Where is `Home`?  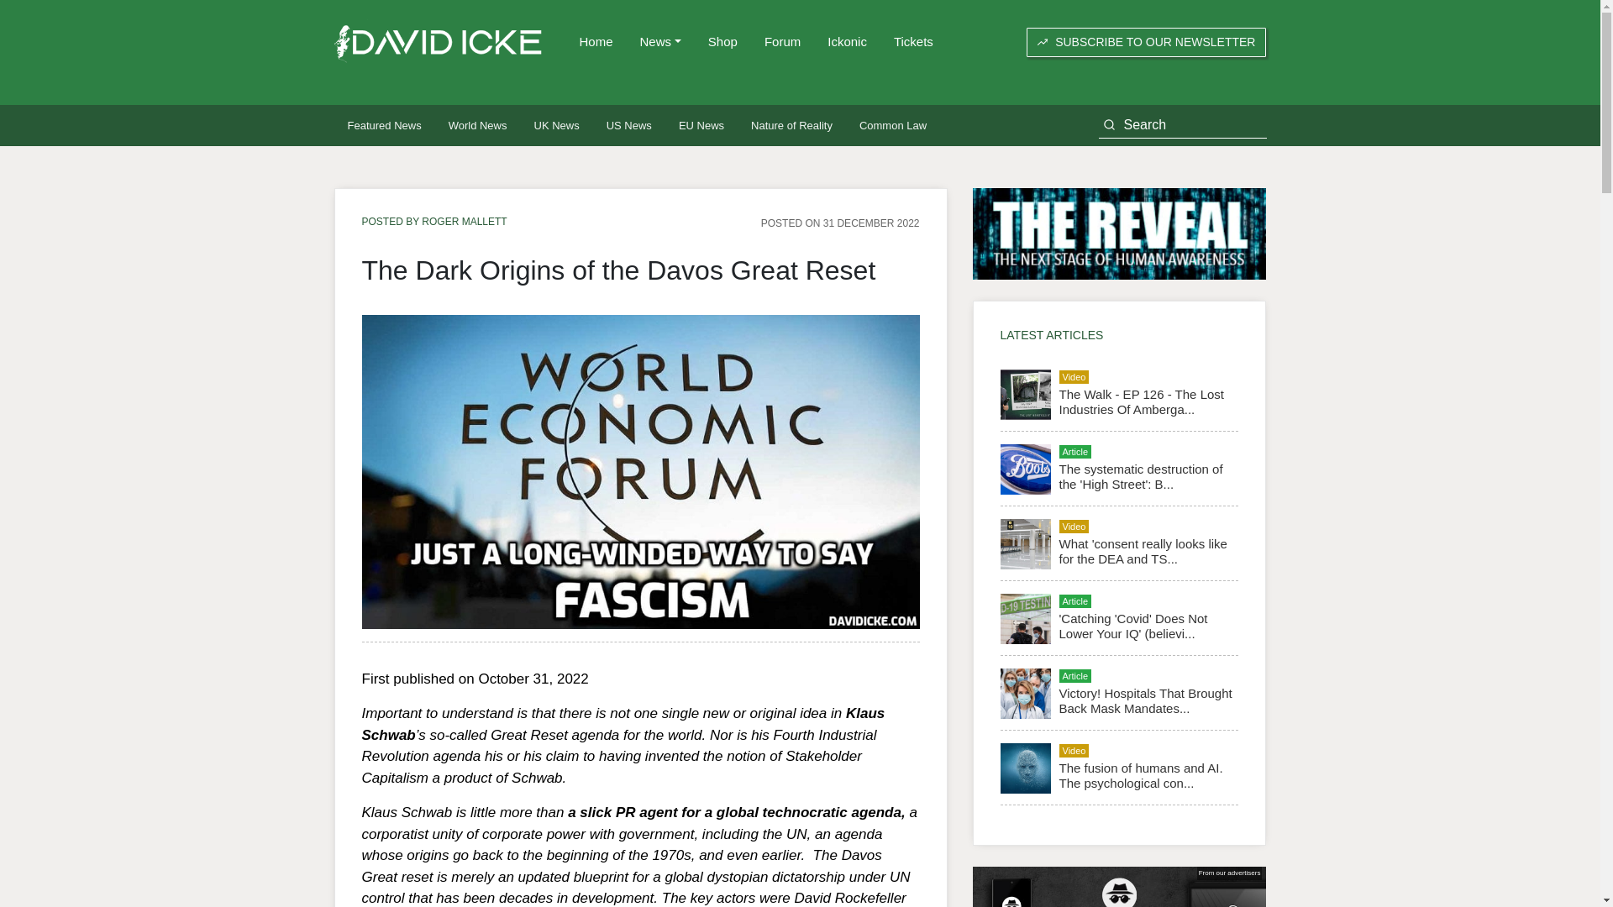 Home is located at coordinates (596, 42).